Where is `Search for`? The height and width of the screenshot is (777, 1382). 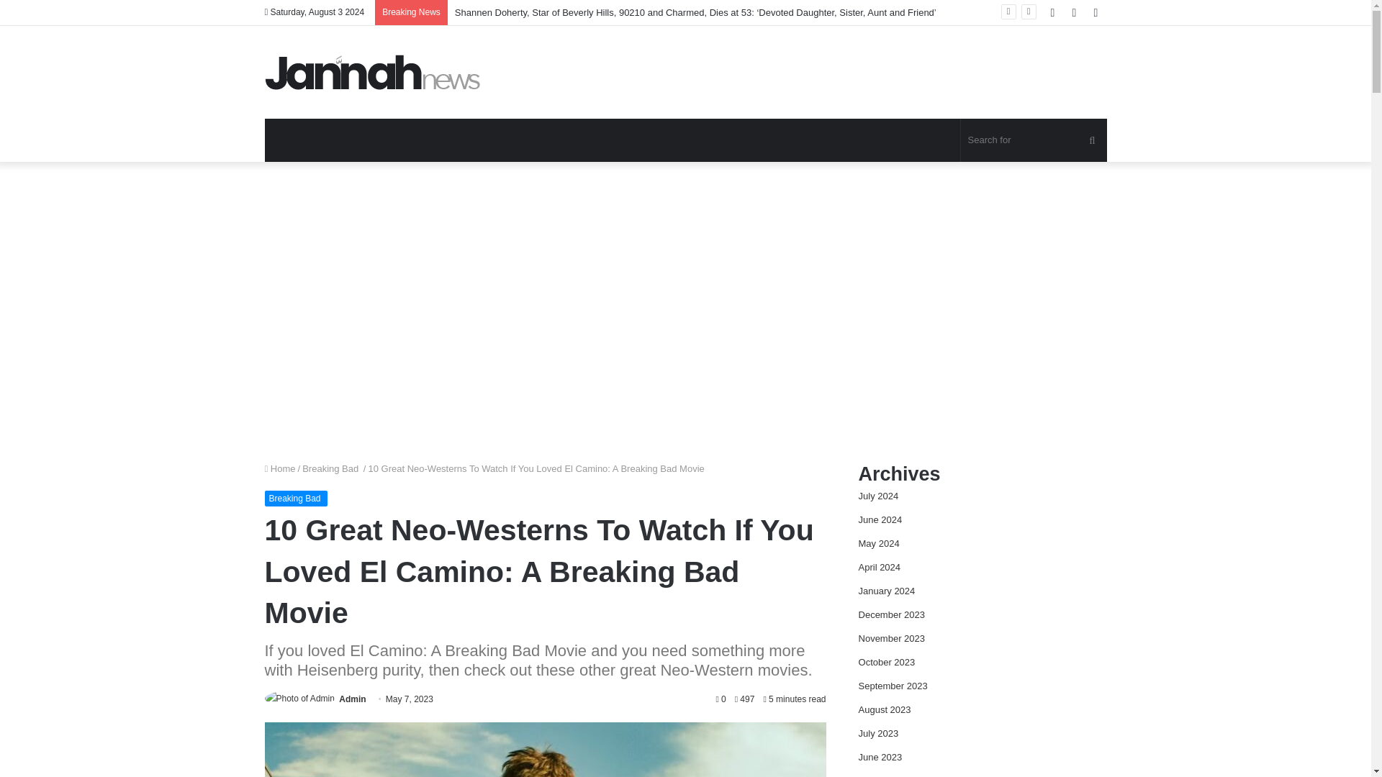 Search for is located at coordinates (1034, 140).